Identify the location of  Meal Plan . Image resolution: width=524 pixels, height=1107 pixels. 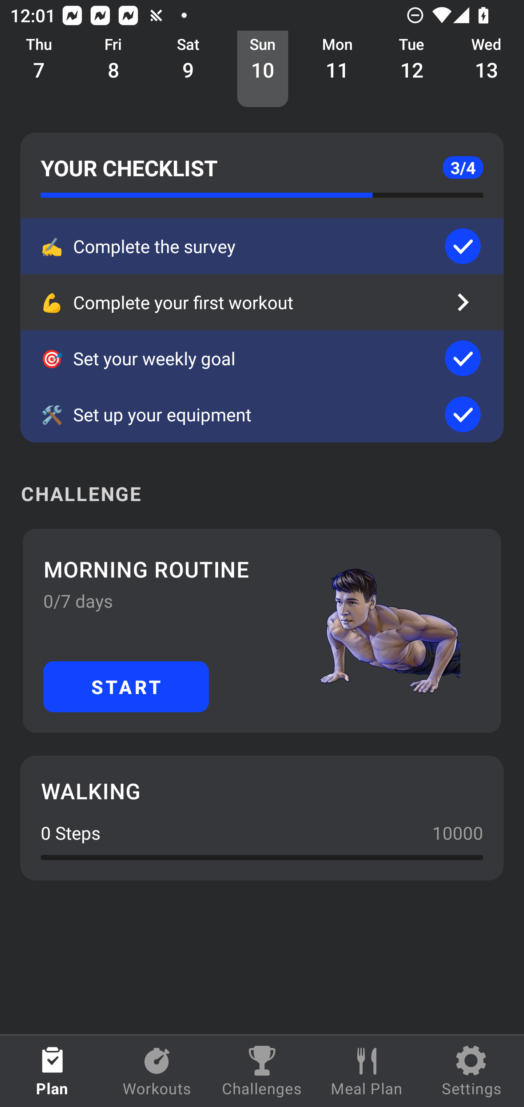
(367, 1071).